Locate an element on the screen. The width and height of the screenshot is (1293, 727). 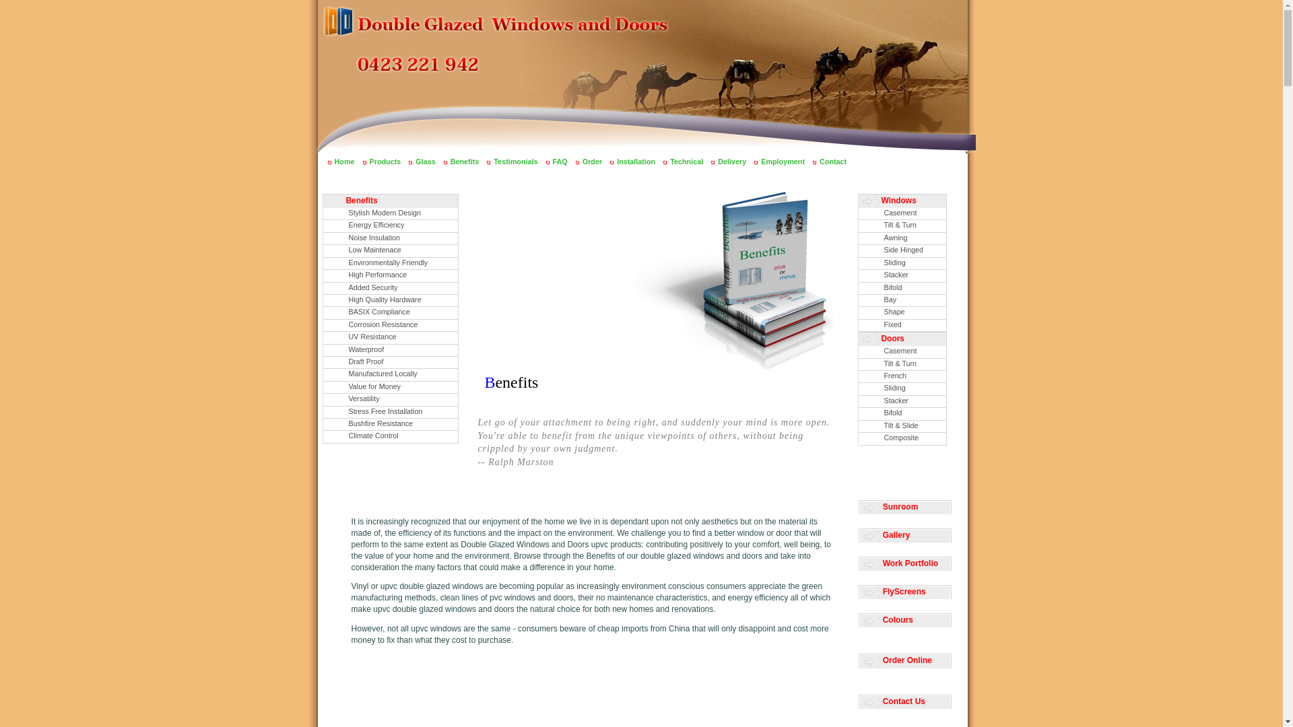
Employment is located at coordinates (783, 162).